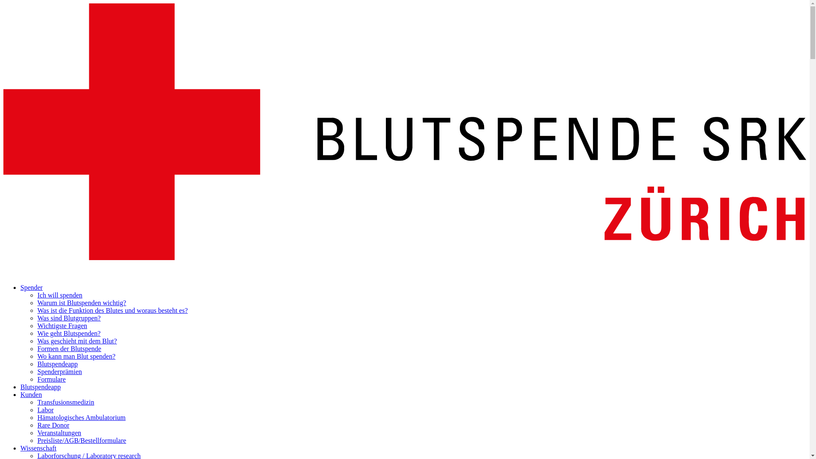 The image size is (816, 459). Describe the element at coordinates (31, 394) in the screenshot. I see `Kunden` at that location.